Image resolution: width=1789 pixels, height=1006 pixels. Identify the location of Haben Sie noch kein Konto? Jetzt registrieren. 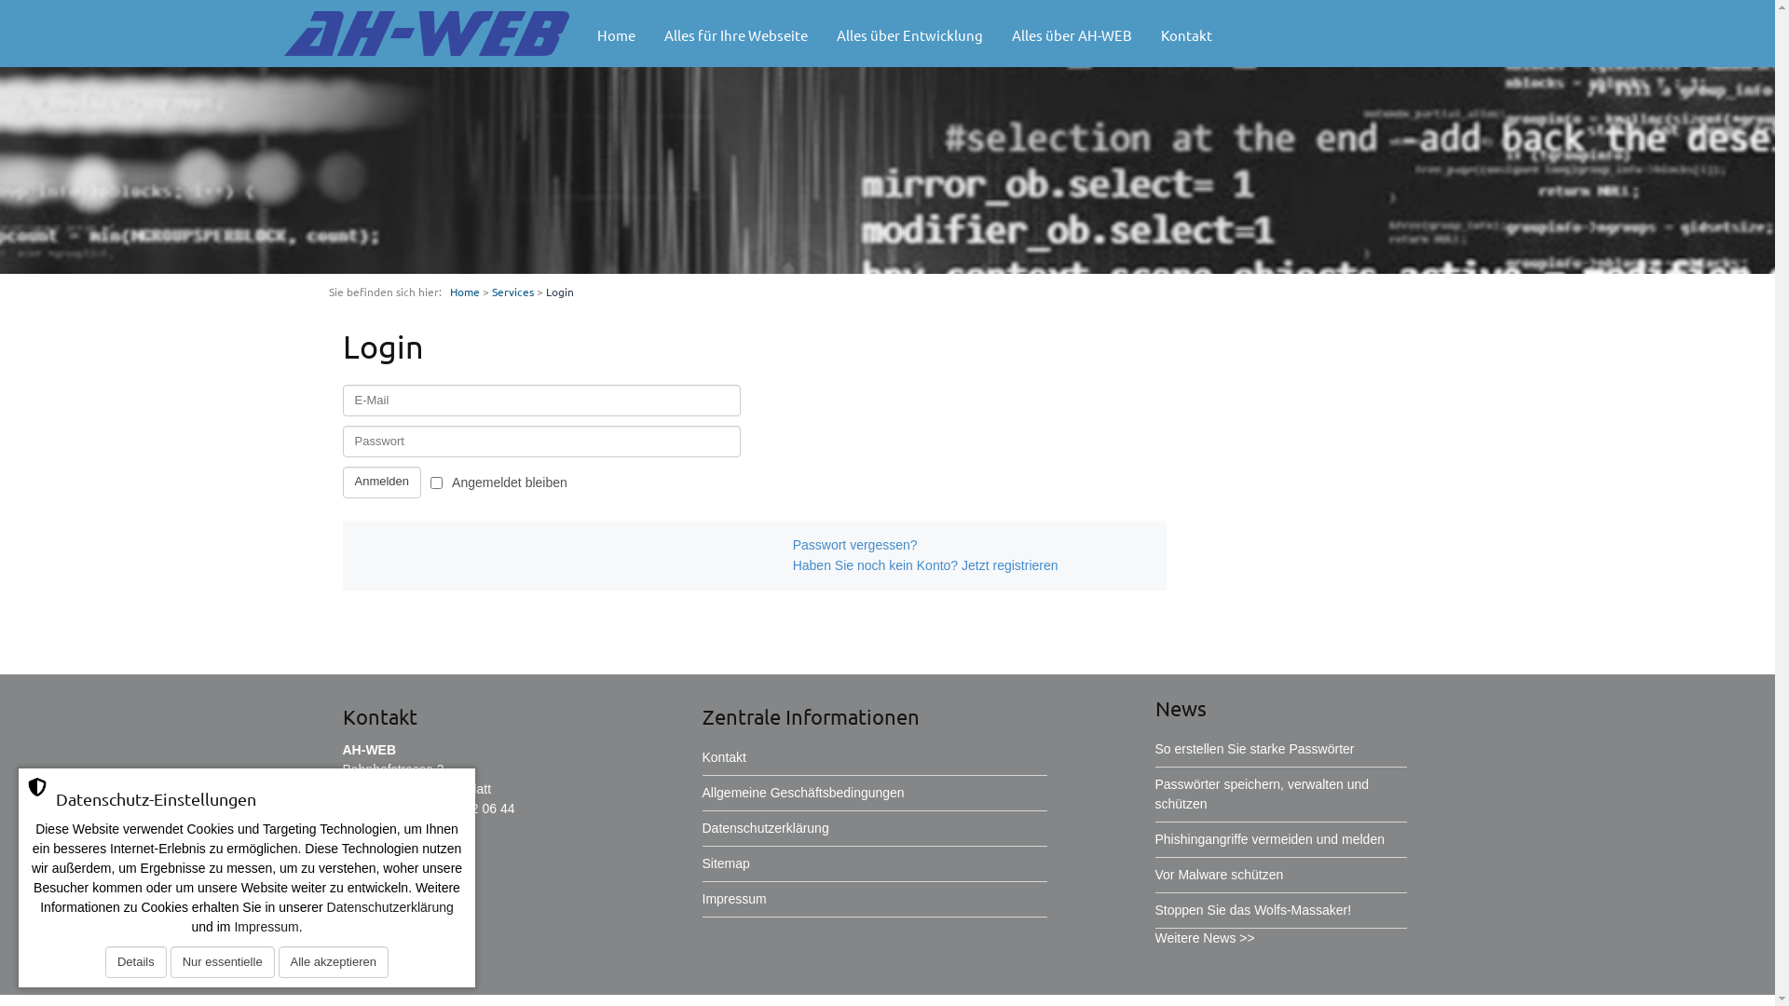
(973, 565).